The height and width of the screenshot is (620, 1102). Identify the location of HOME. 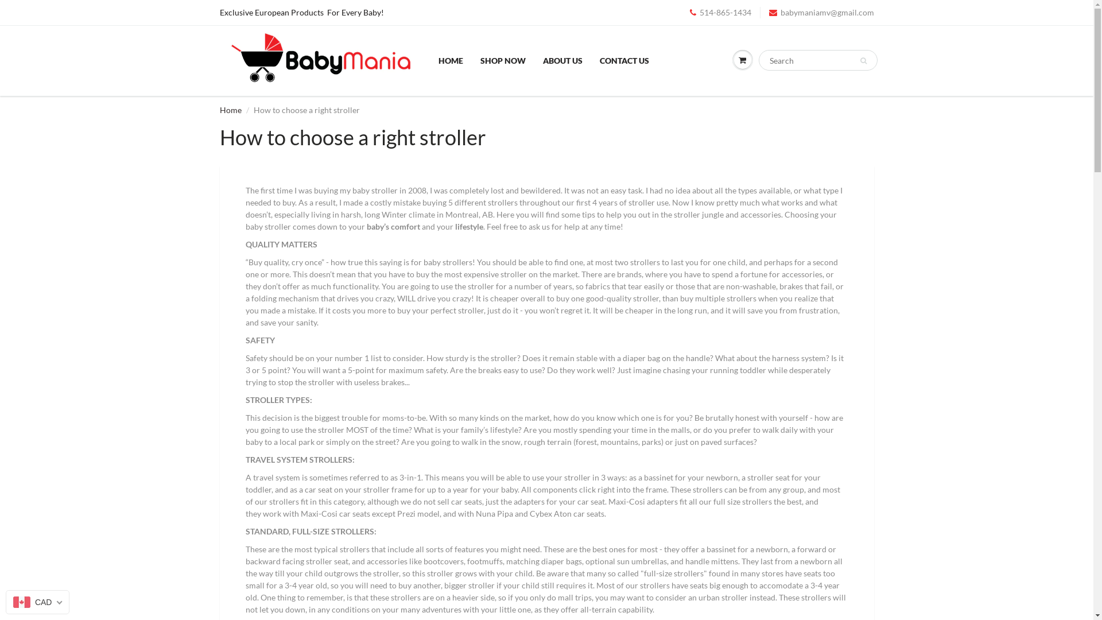
(450, 61).